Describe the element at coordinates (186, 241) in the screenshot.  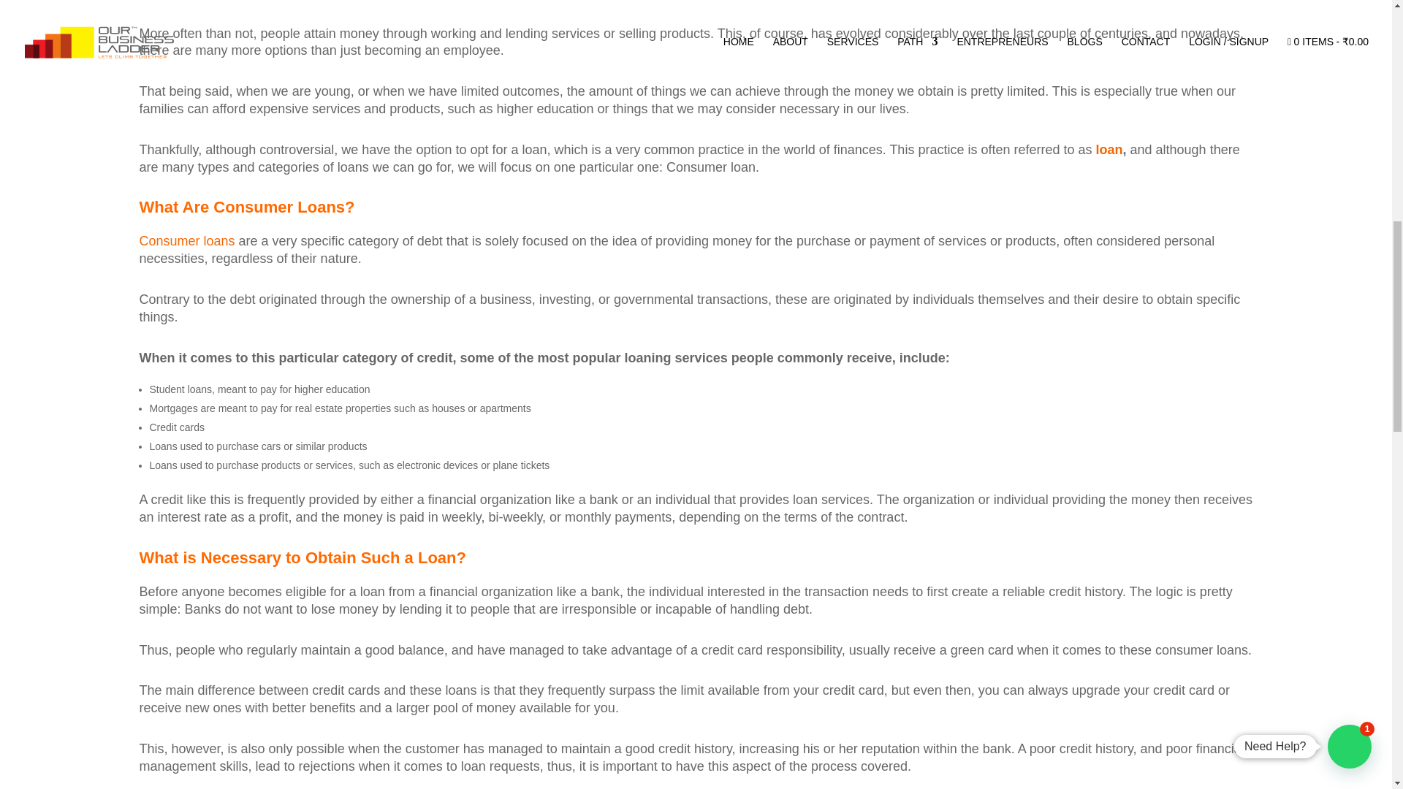
I see `Consumer loans` at that location.